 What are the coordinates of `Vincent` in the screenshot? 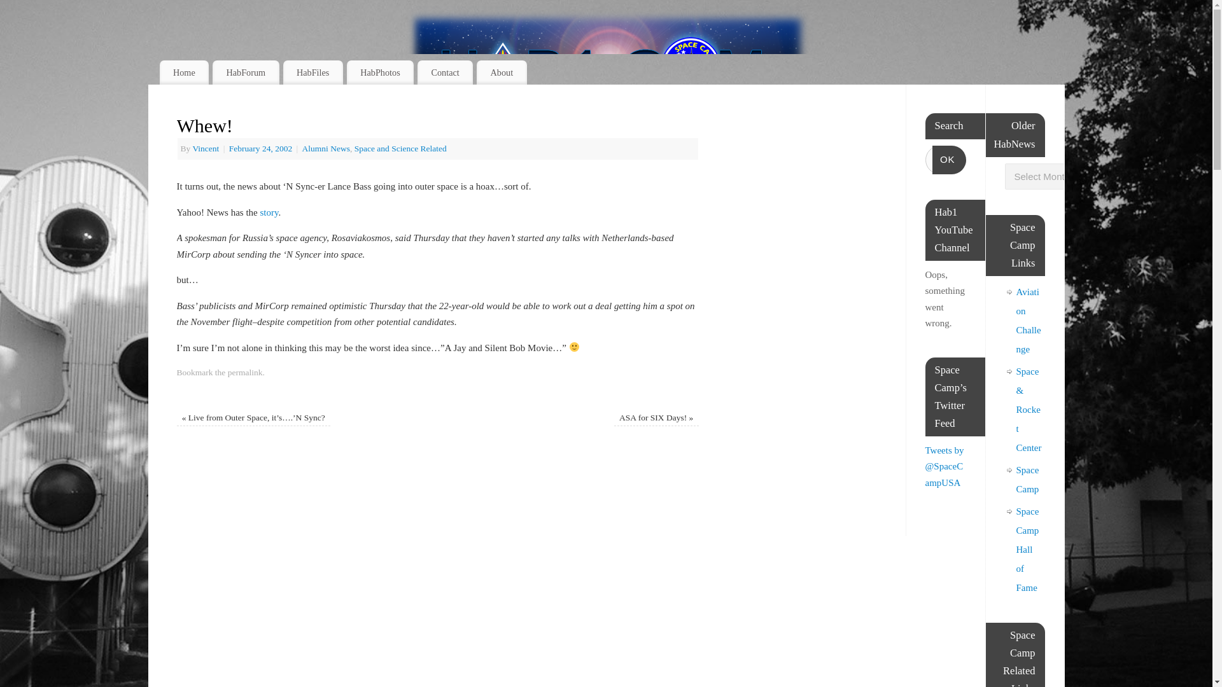 It's located at (205, 148).